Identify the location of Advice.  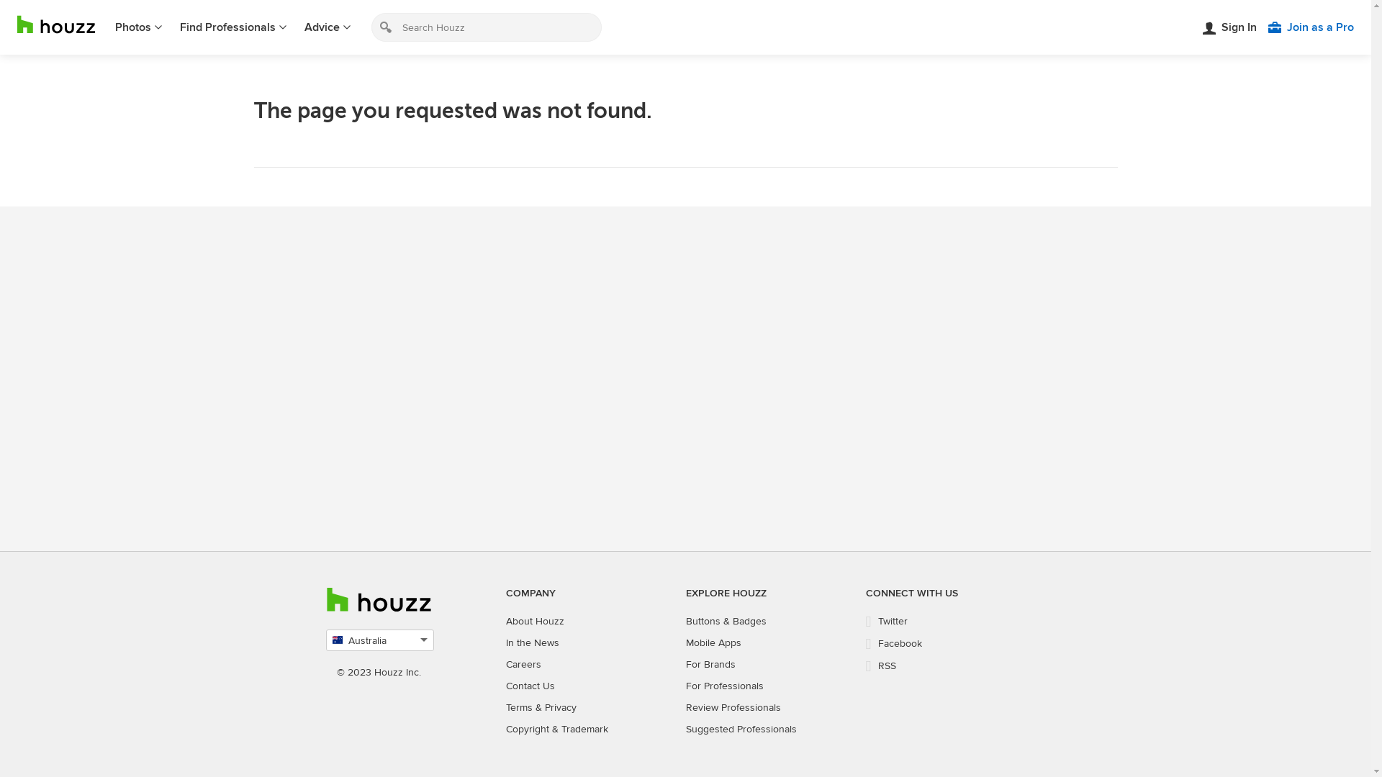
(328, 27).